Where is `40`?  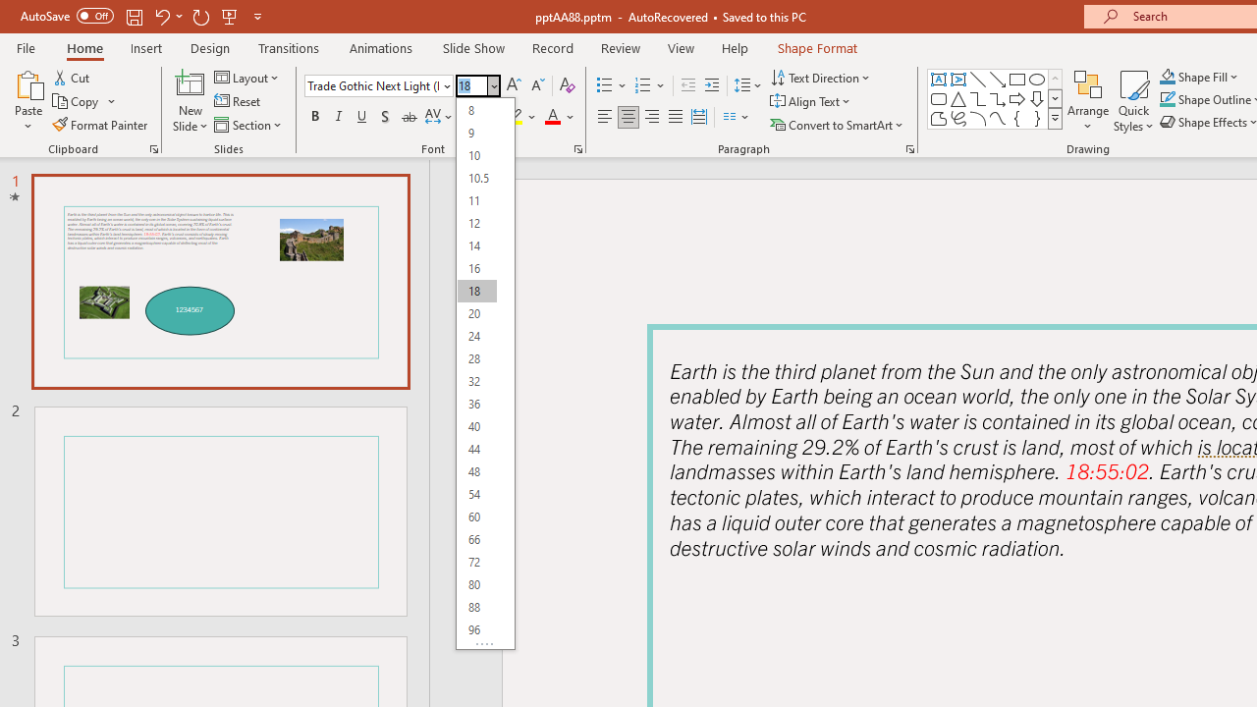 40 is located at coordinates (476, 426).